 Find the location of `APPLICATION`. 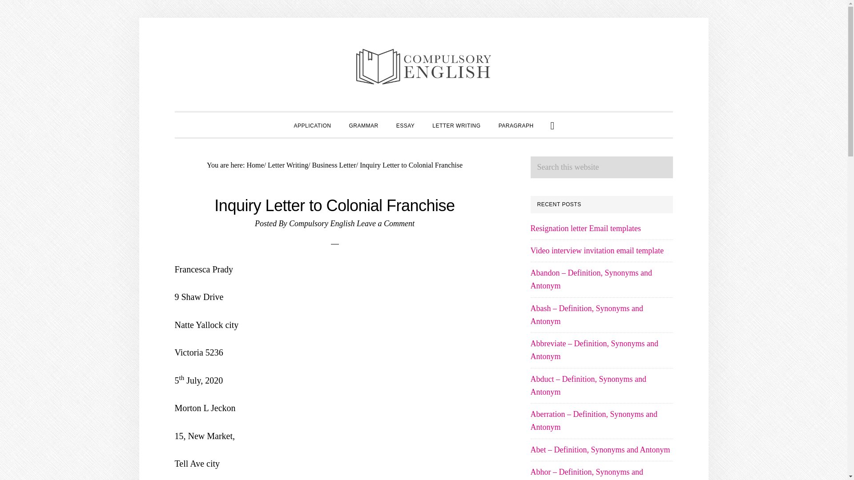

APPLICATION is located at coordinates (312, 124).